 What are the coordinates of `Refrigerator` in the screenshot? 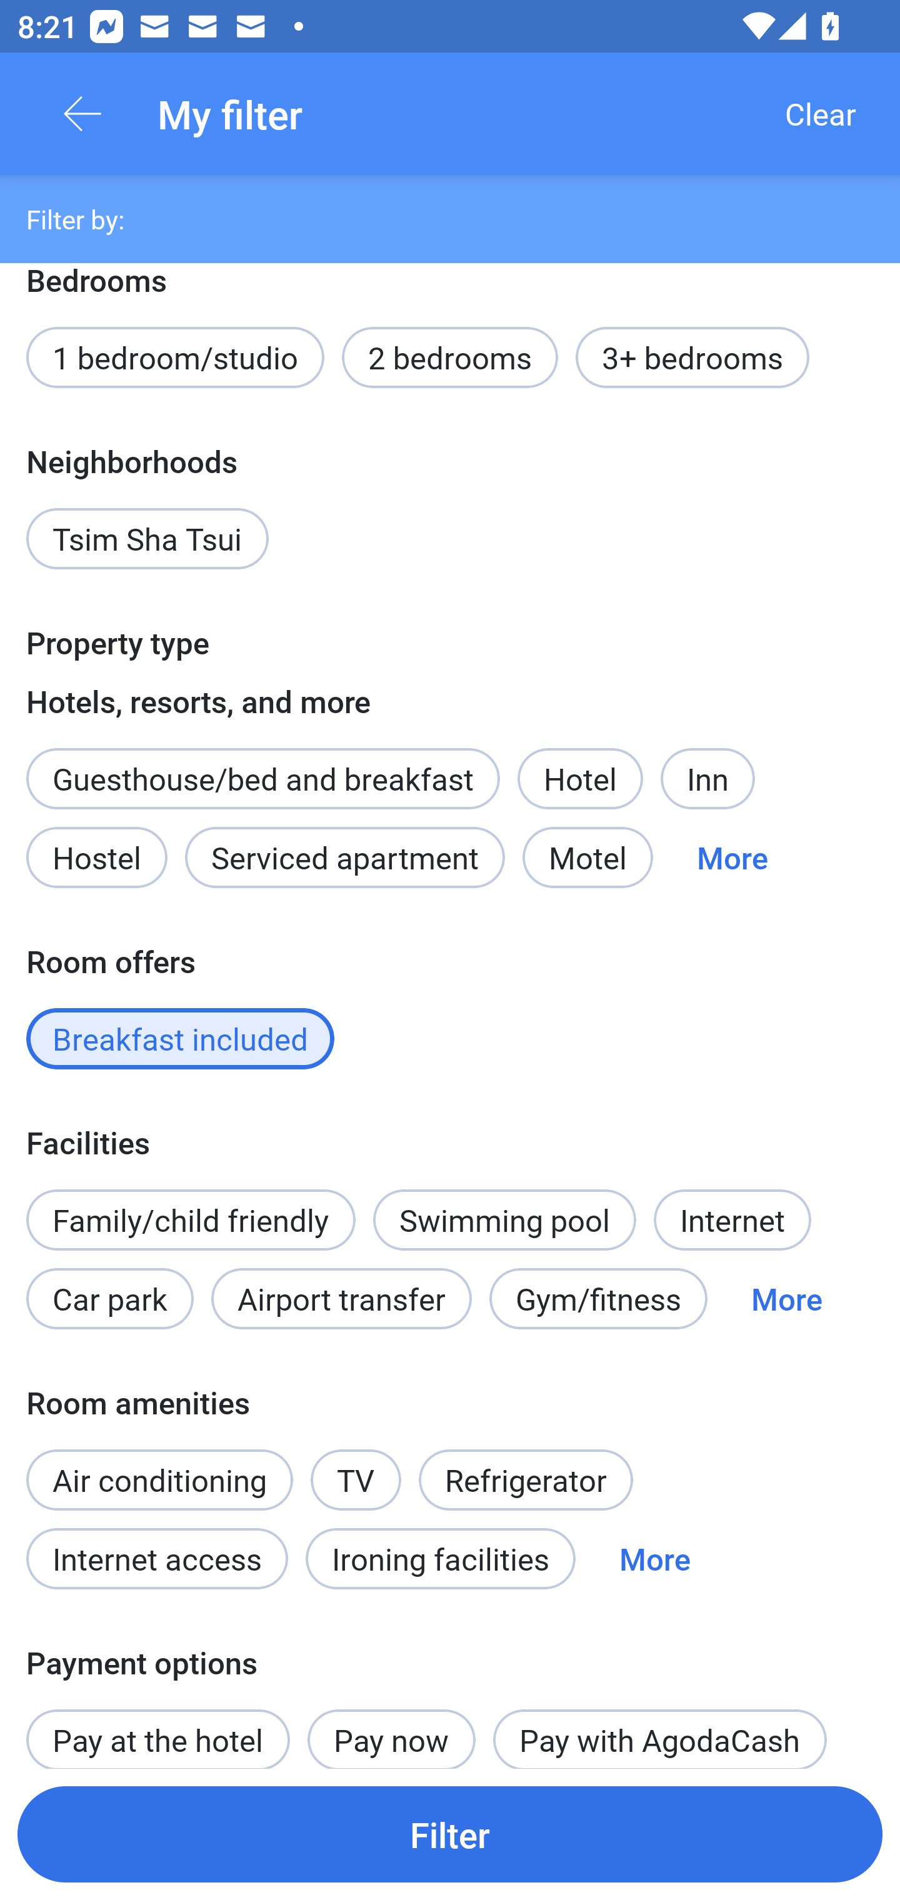 It's located at (525, 1480).